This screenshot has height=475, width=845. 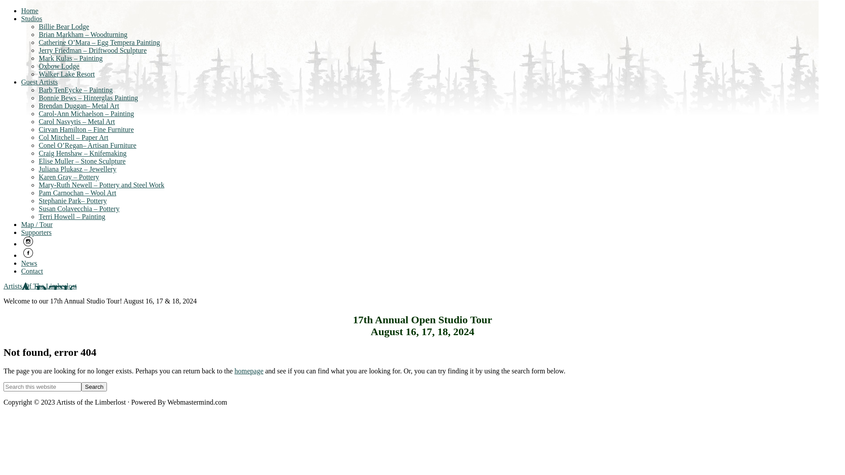 What do you see at coordinates (36, 232) in the screenshot?
I see `Supporters` at bounding box center [36, 232].